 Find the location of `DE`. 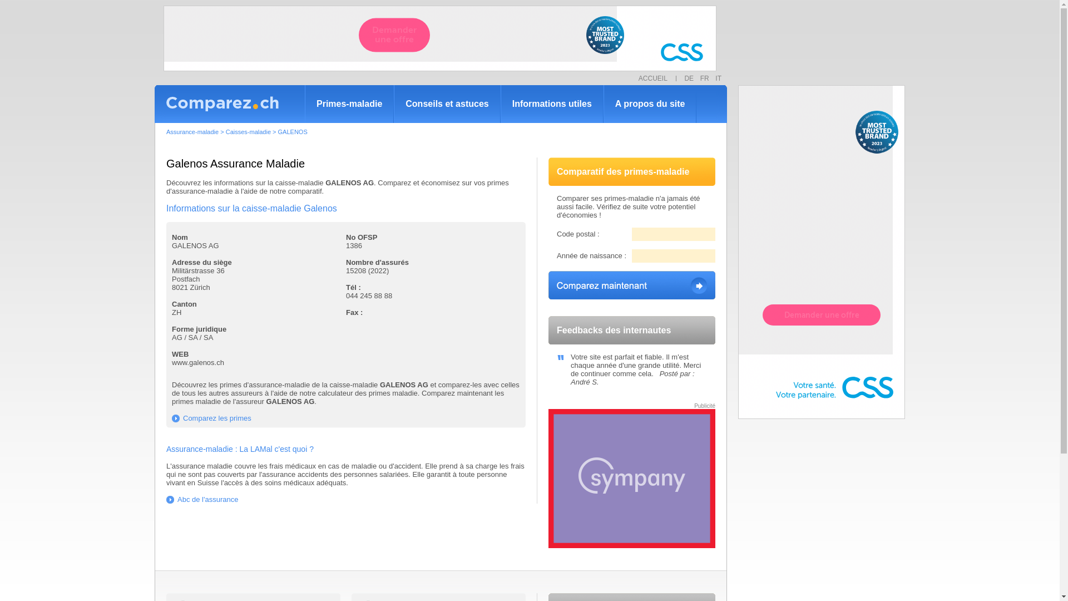

DE is located at coordinates (689, 78).